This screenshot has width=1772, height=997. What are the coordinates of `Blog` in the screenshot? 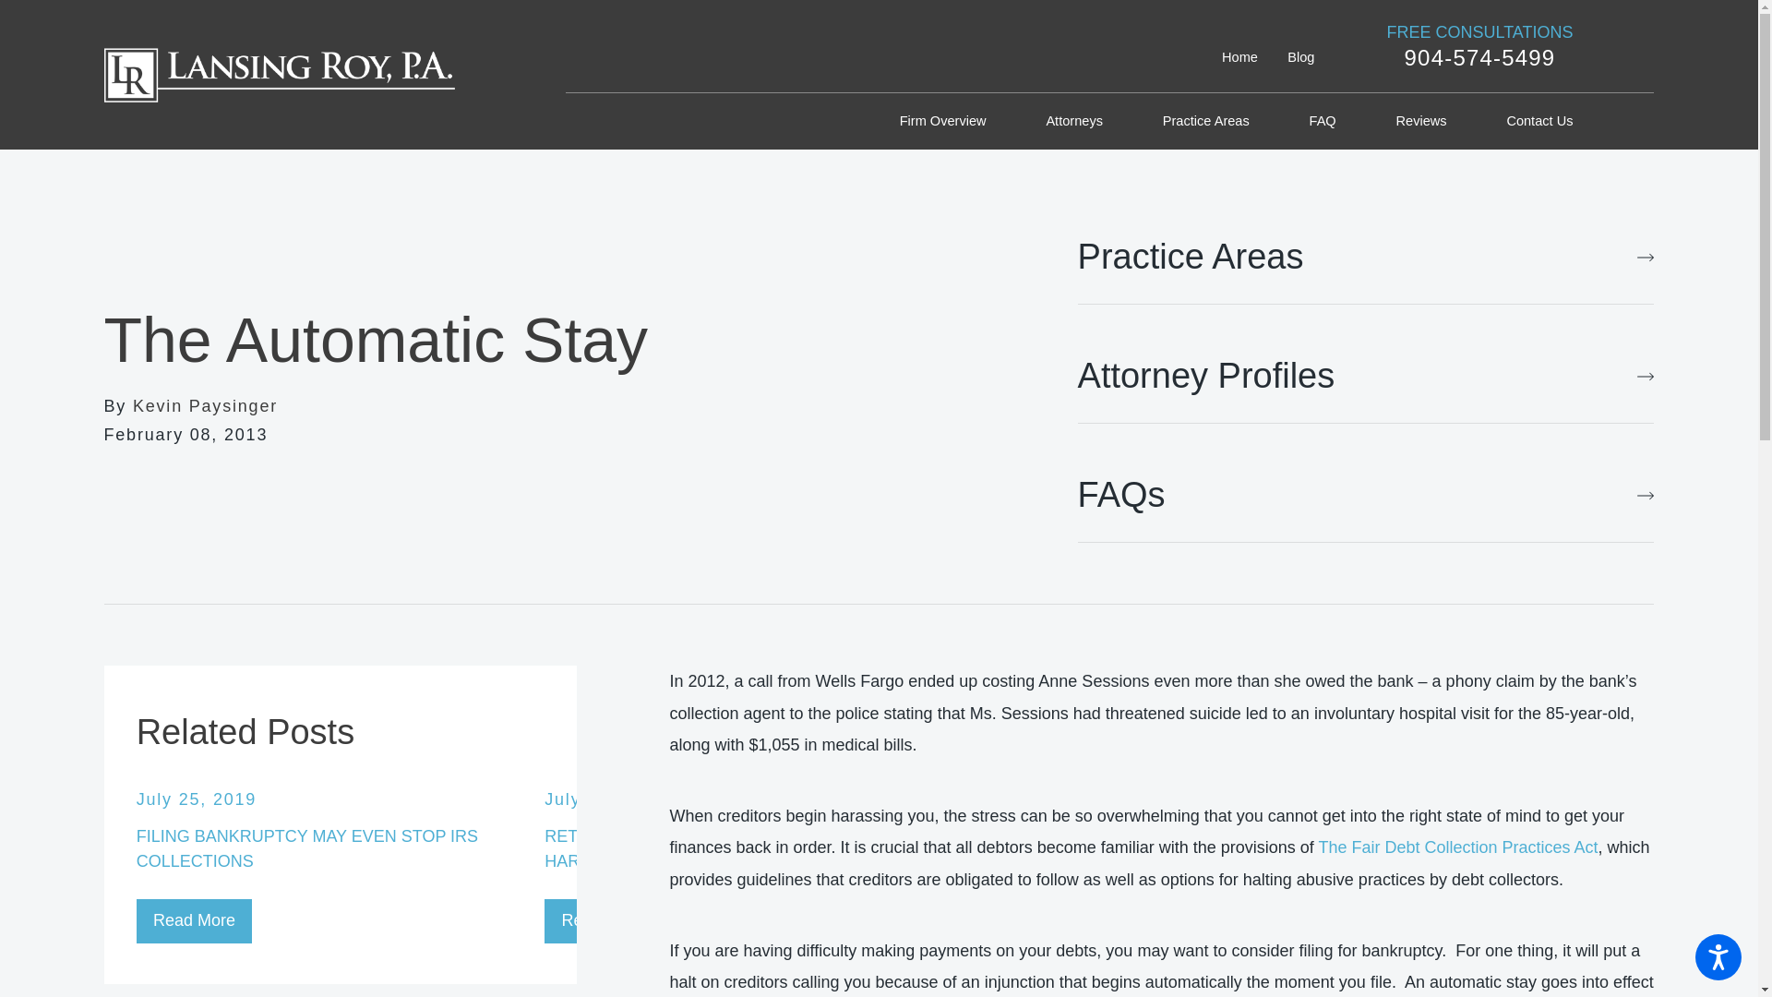 It's located at (1301, 57).